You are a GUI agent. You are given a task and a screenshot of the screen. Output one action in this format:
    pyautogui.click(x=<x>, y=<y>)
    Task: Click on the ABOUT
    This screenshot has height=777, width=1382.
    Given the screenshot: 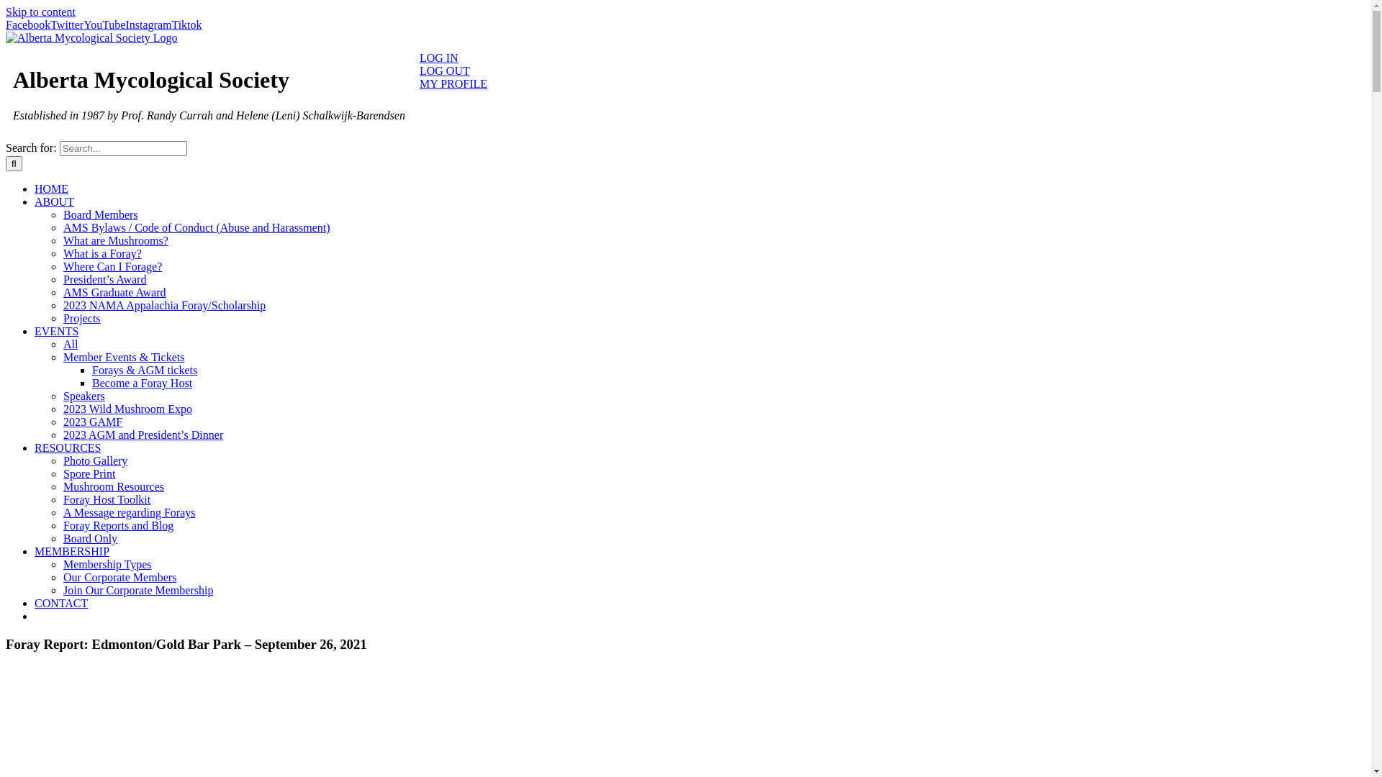 What is the action you would take?
    pyautogui.click(x=55, y=201)
    